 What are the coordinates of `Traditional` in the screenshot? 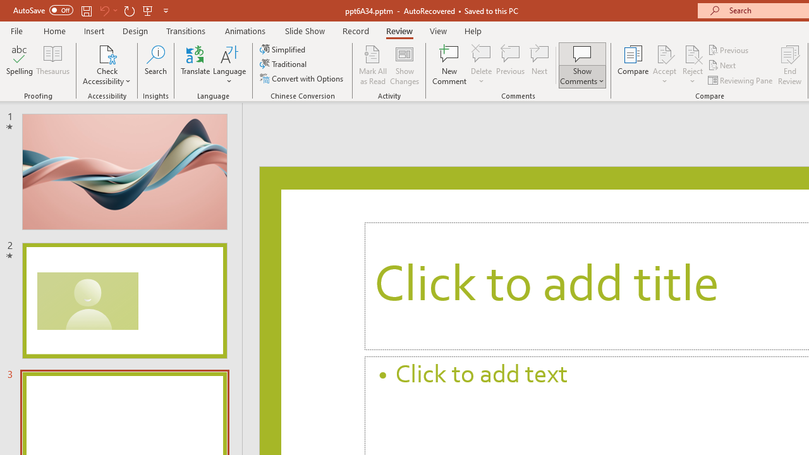 It's located at (284, 64).